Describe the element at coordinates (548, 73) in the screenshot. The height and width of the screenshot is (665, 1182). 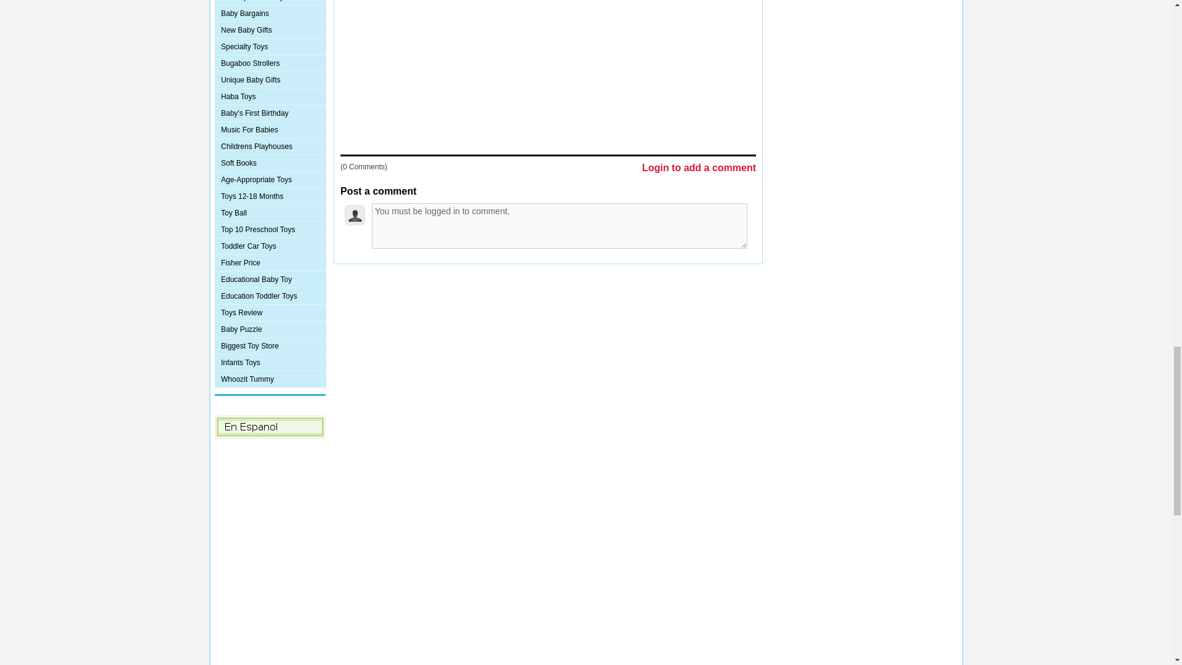
I see `3rd party ad content` at that location.